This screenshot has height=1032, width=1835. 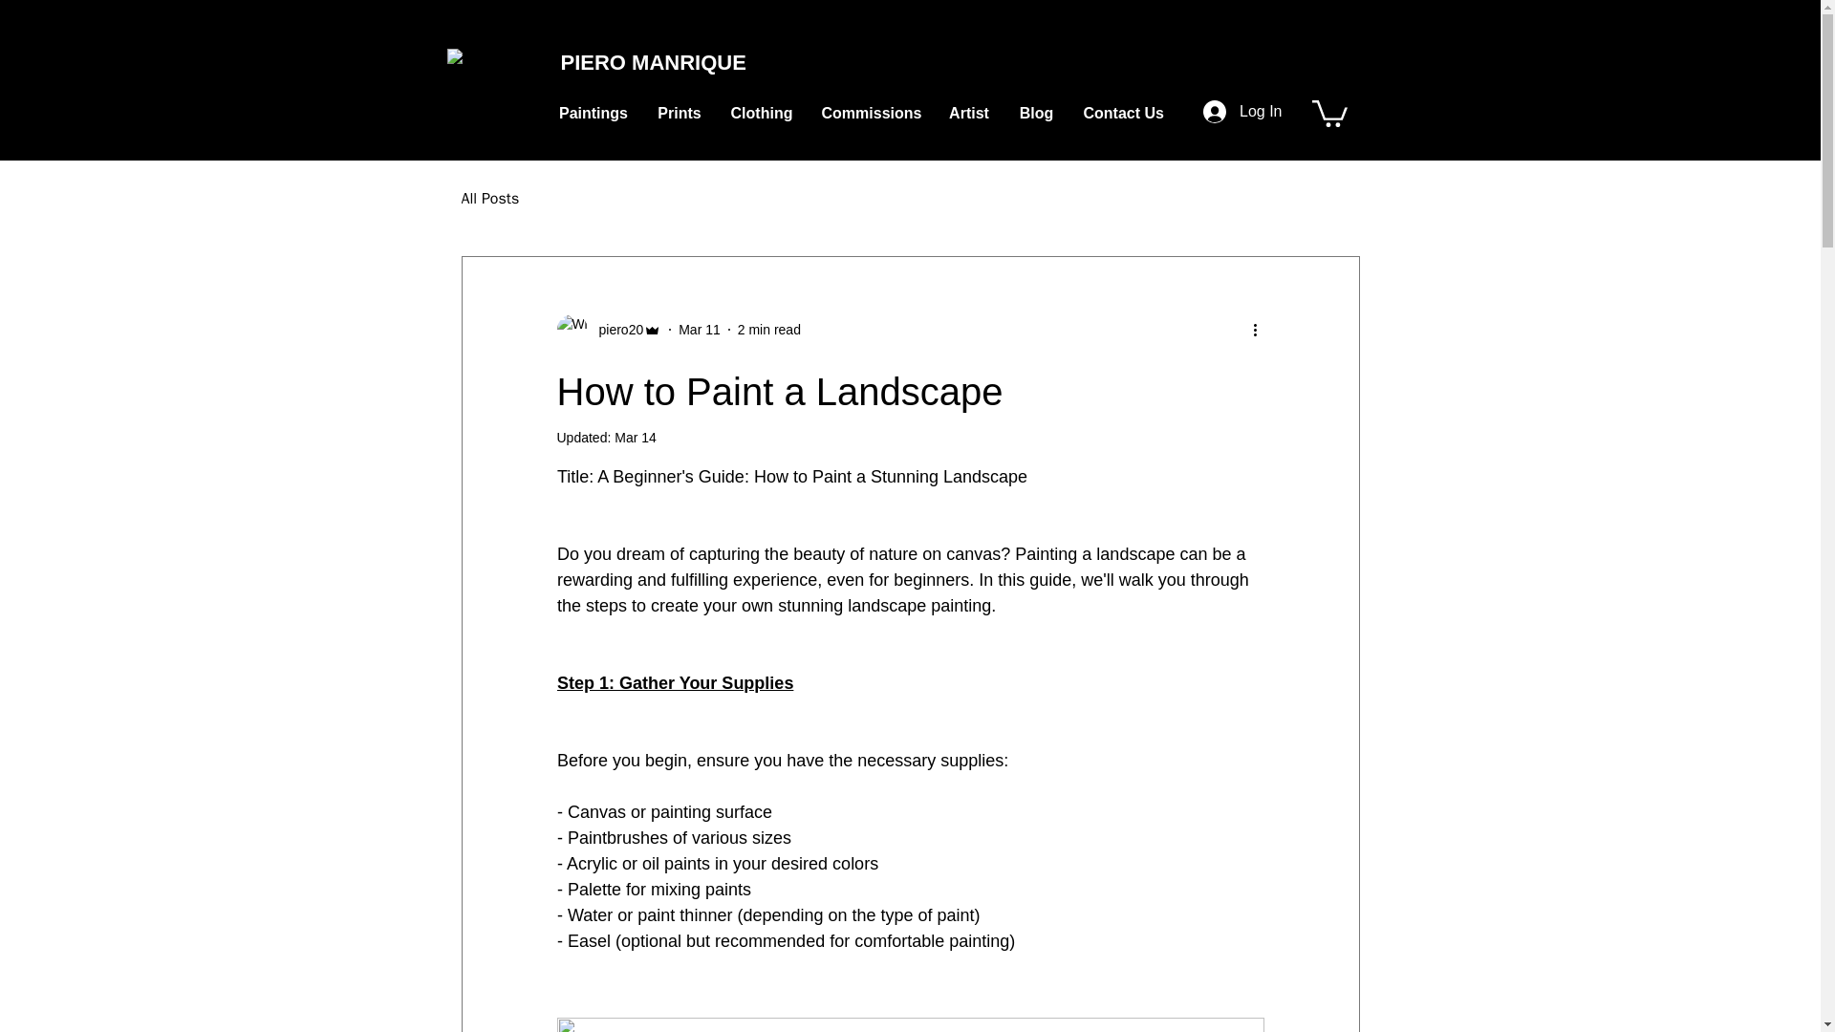 What do you see at coordinates (1036, 113) in the screenshot?
I see `Blog` at bounding box center [1036, 113].